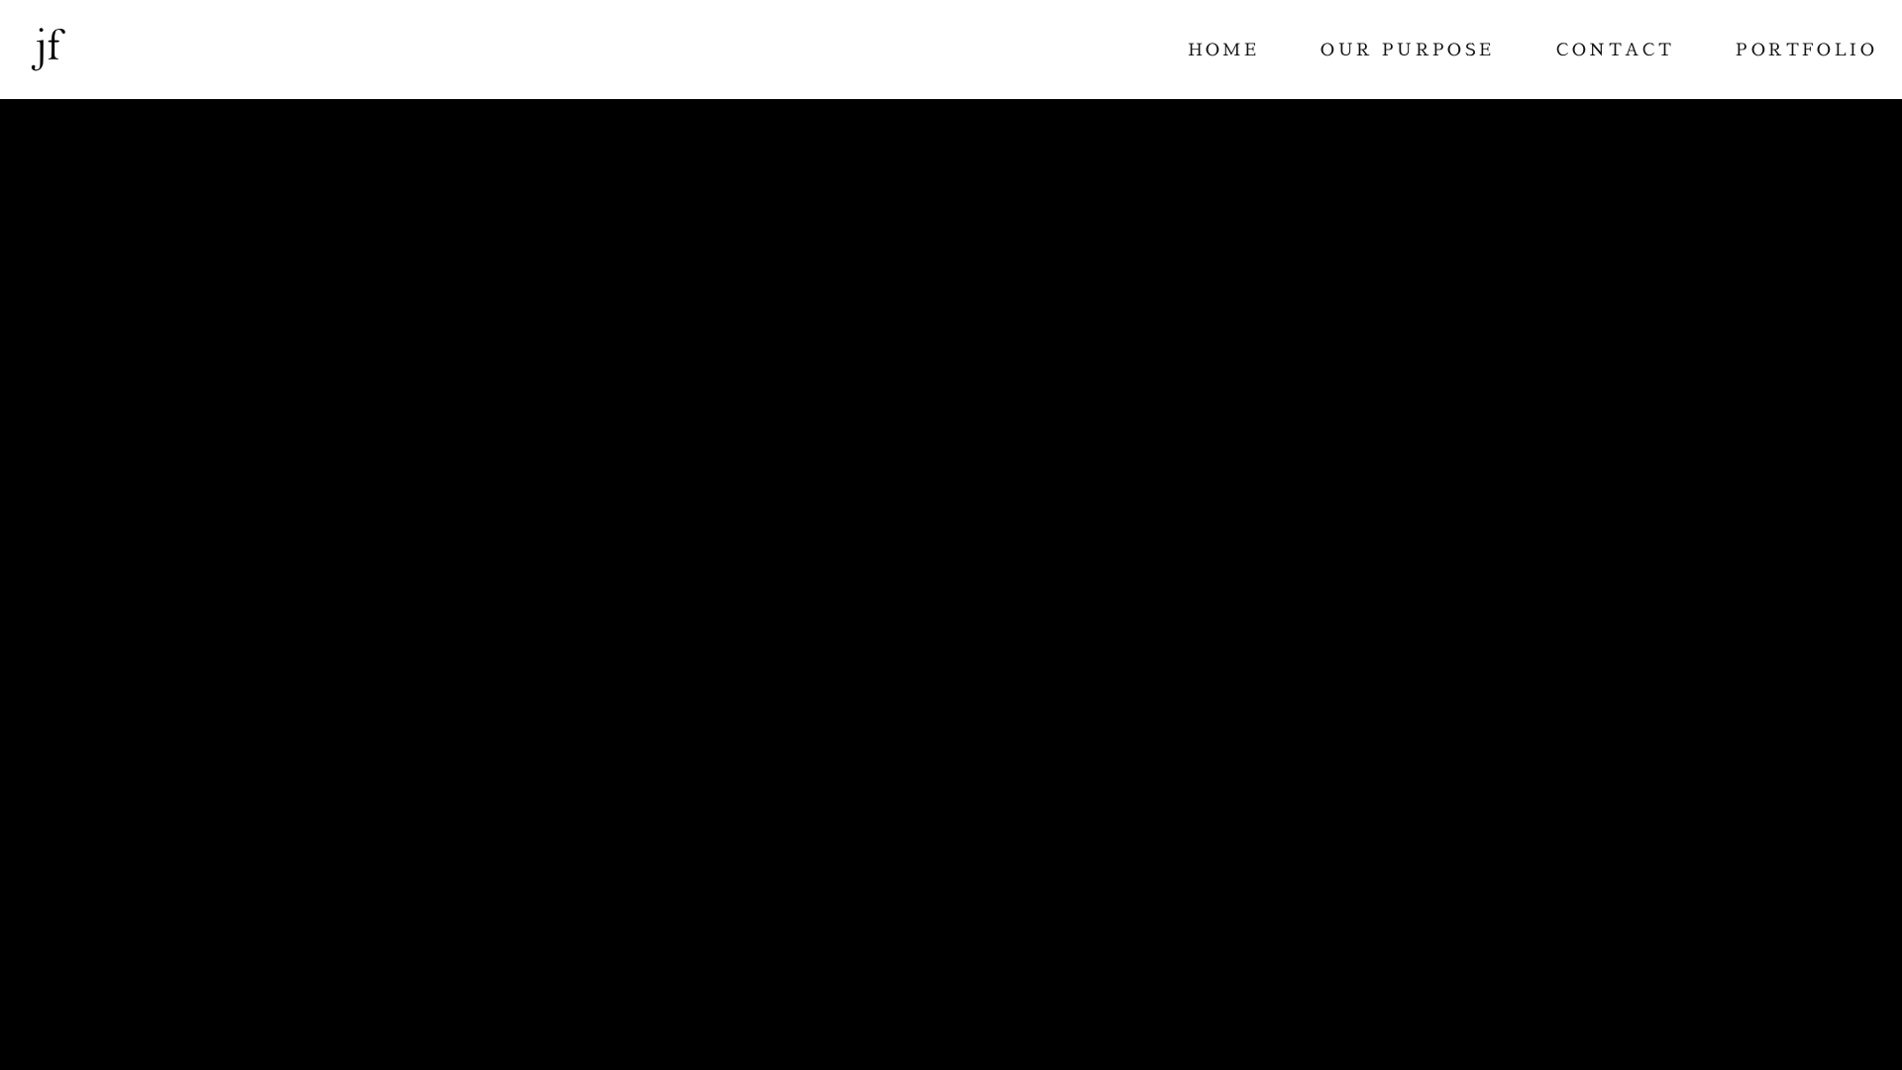 The width and height of the screenshot is (1902, 1070). I want to click on CONTACT, so click(1616, 50).